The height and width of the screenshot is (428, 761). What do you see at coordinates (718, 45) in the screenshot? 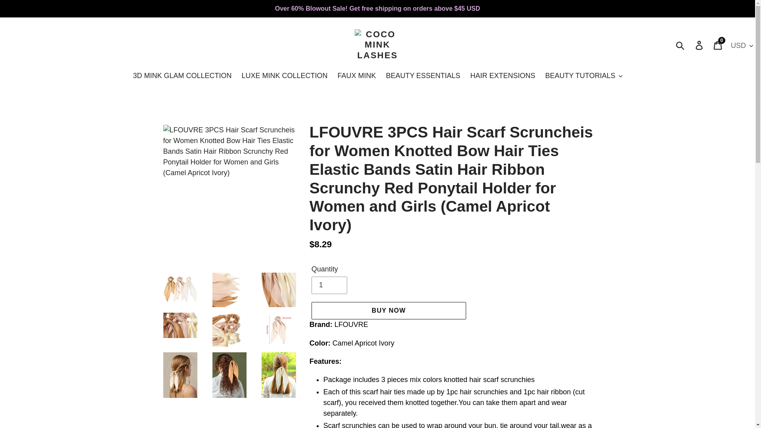
I see `3D MINK GLAM COLLECTION` at bounding box center [718, 45].